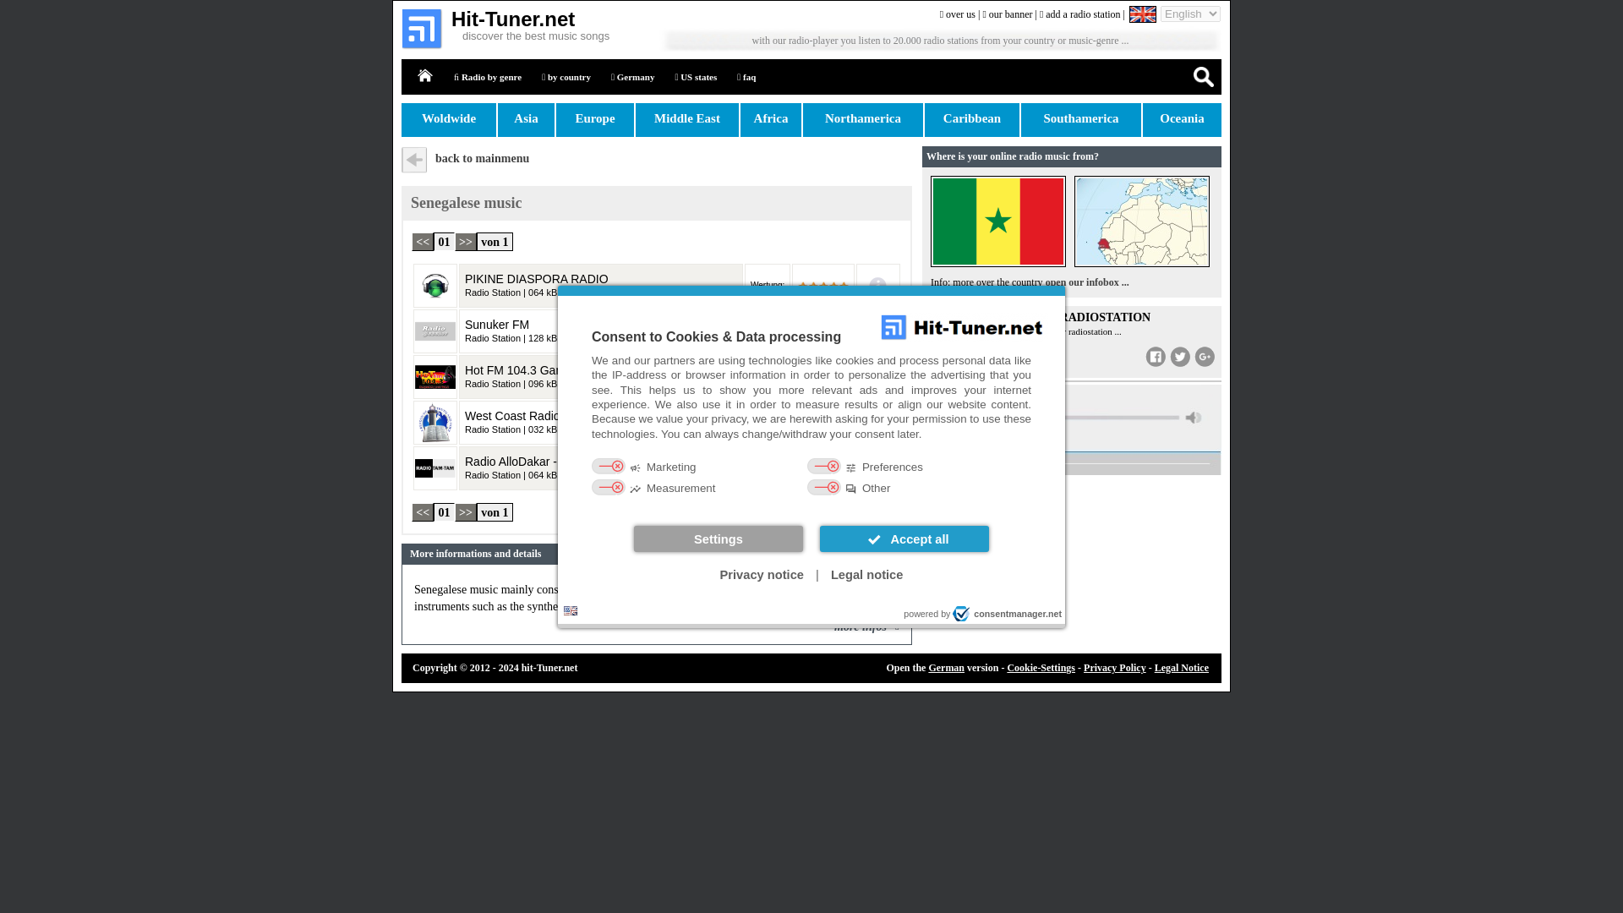  Describe the element at coordinates (487, 77) in the screenshot. I see `Radio by genre` at that location.